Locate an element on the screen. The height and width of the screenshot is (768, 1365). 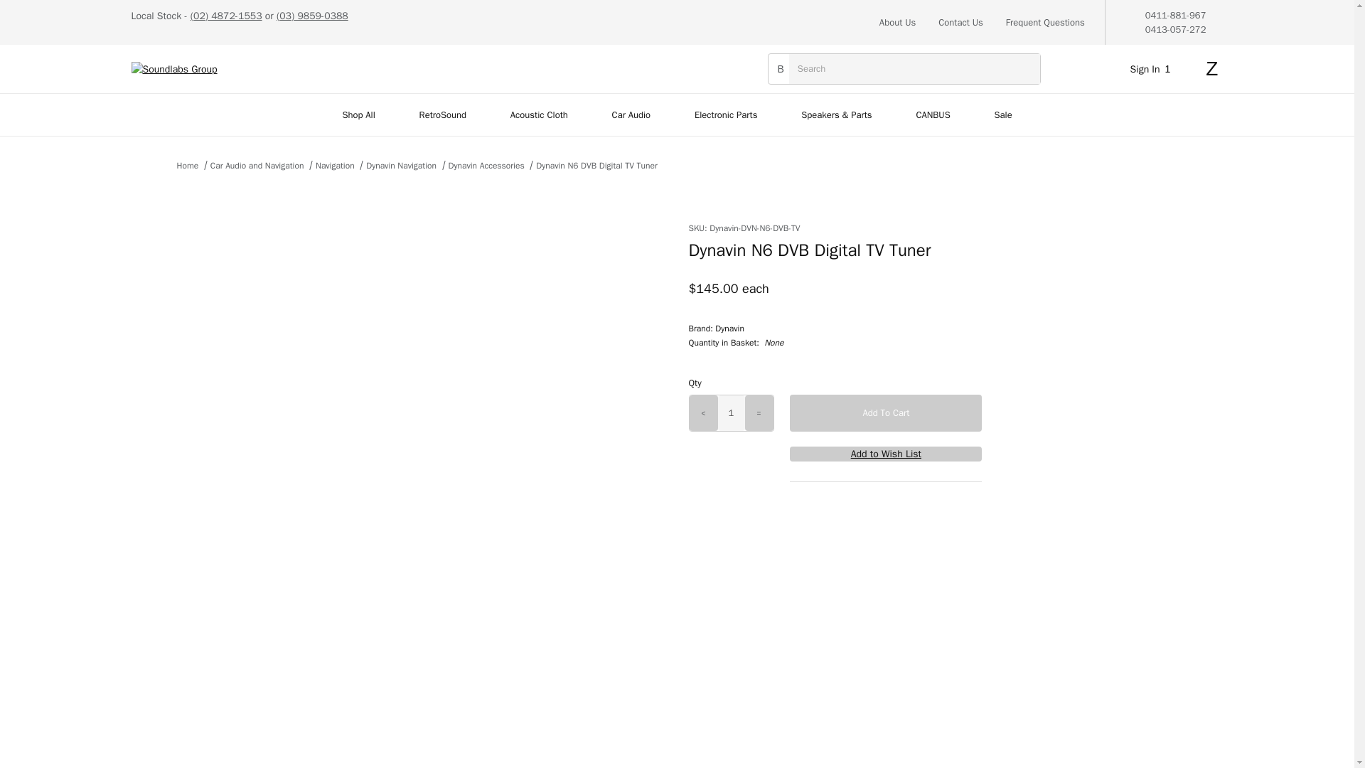
About Us is located at coordinates (897, 23).